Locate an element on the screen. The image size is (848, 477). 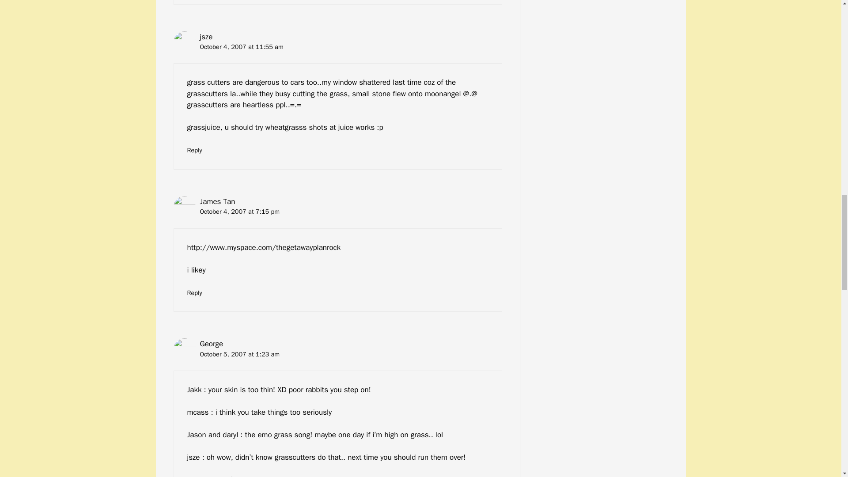
October 5, 2007 at 1:23 am is located at coordinates (239, 354).